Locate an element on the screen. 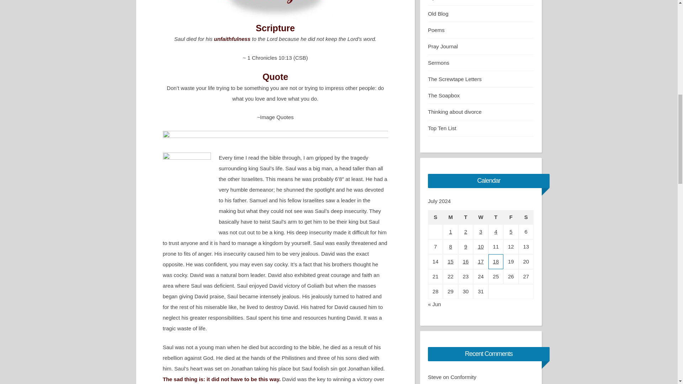 The width and height of the screenshot is (683, 384). Top Ten List is located at coordinates (442, 128).